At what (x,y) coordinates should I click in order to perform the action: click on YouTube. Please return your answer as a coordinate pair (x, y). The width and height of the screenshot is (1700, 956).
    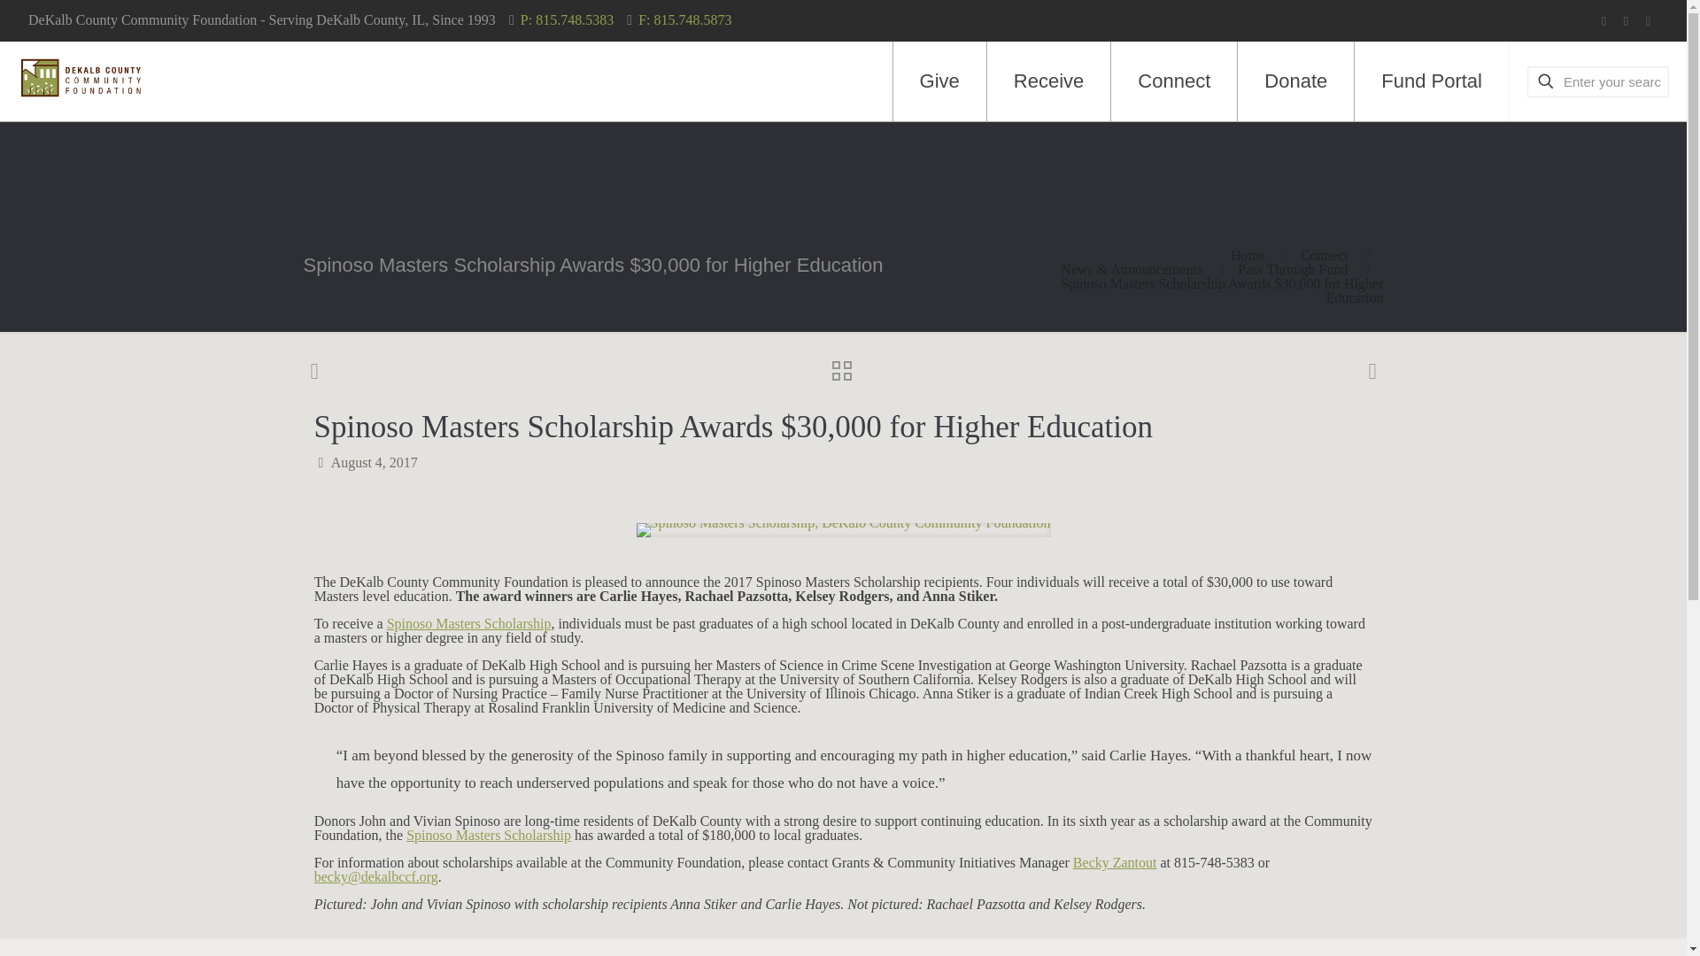
    Looking at the image, I should click on (1626, 21).